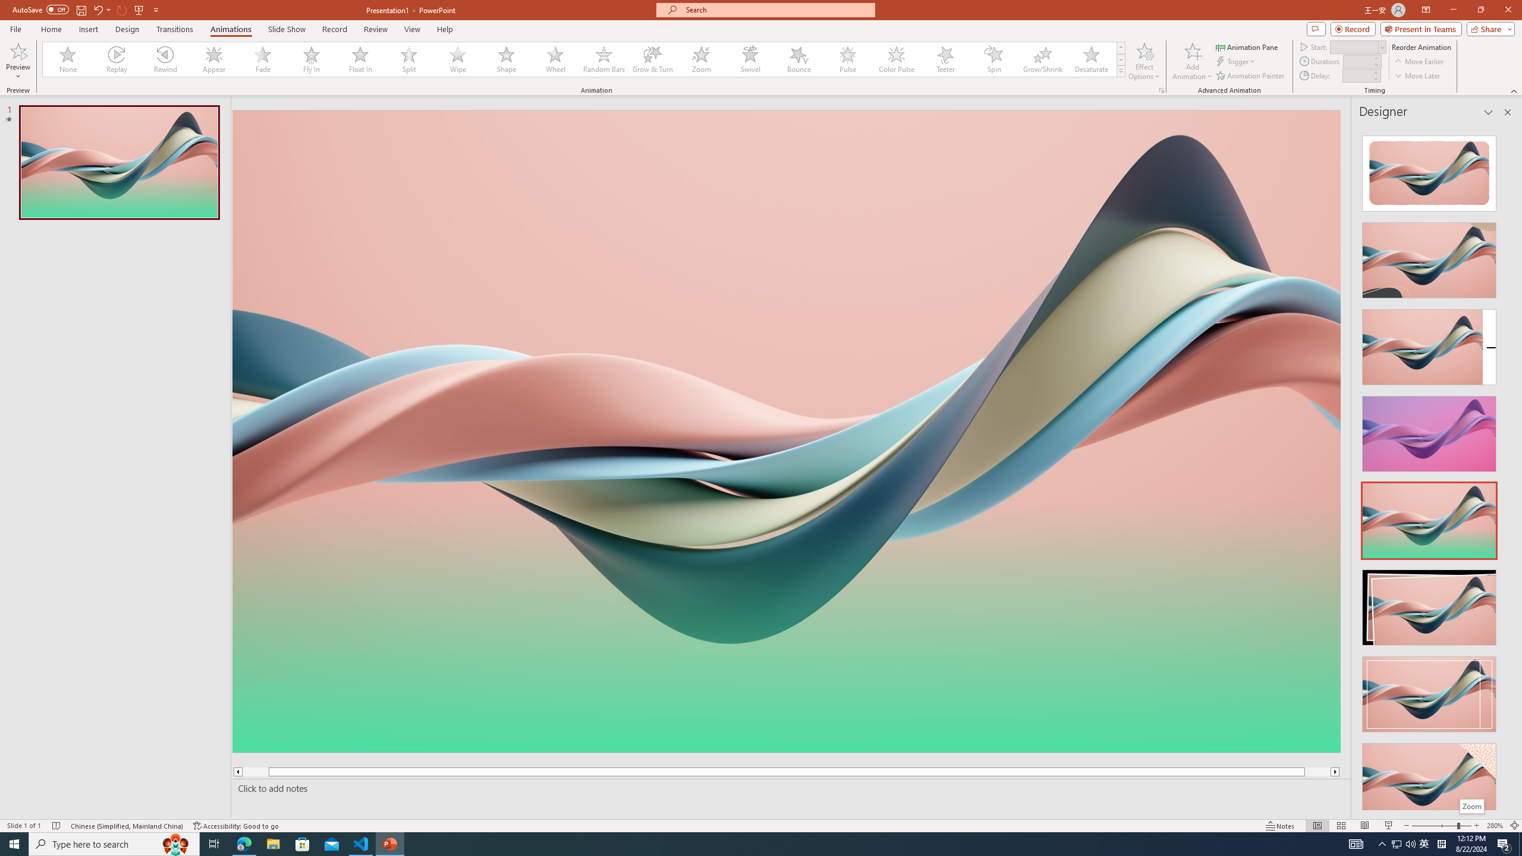 Image resolution: width=1522 pixels, height=856 pixels. What do you see at coordinates (750, 59) in the screenshot?
I see `Swivel` at bounding box center [750, 59].